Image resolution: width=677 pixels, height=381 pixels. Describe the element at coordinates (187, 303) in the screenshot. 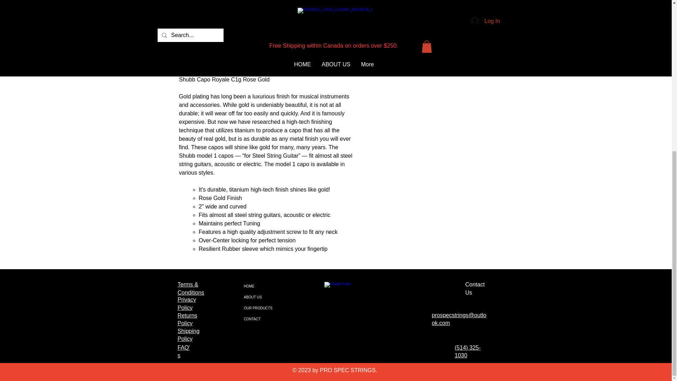

I see `Privacy Policy` at that location.